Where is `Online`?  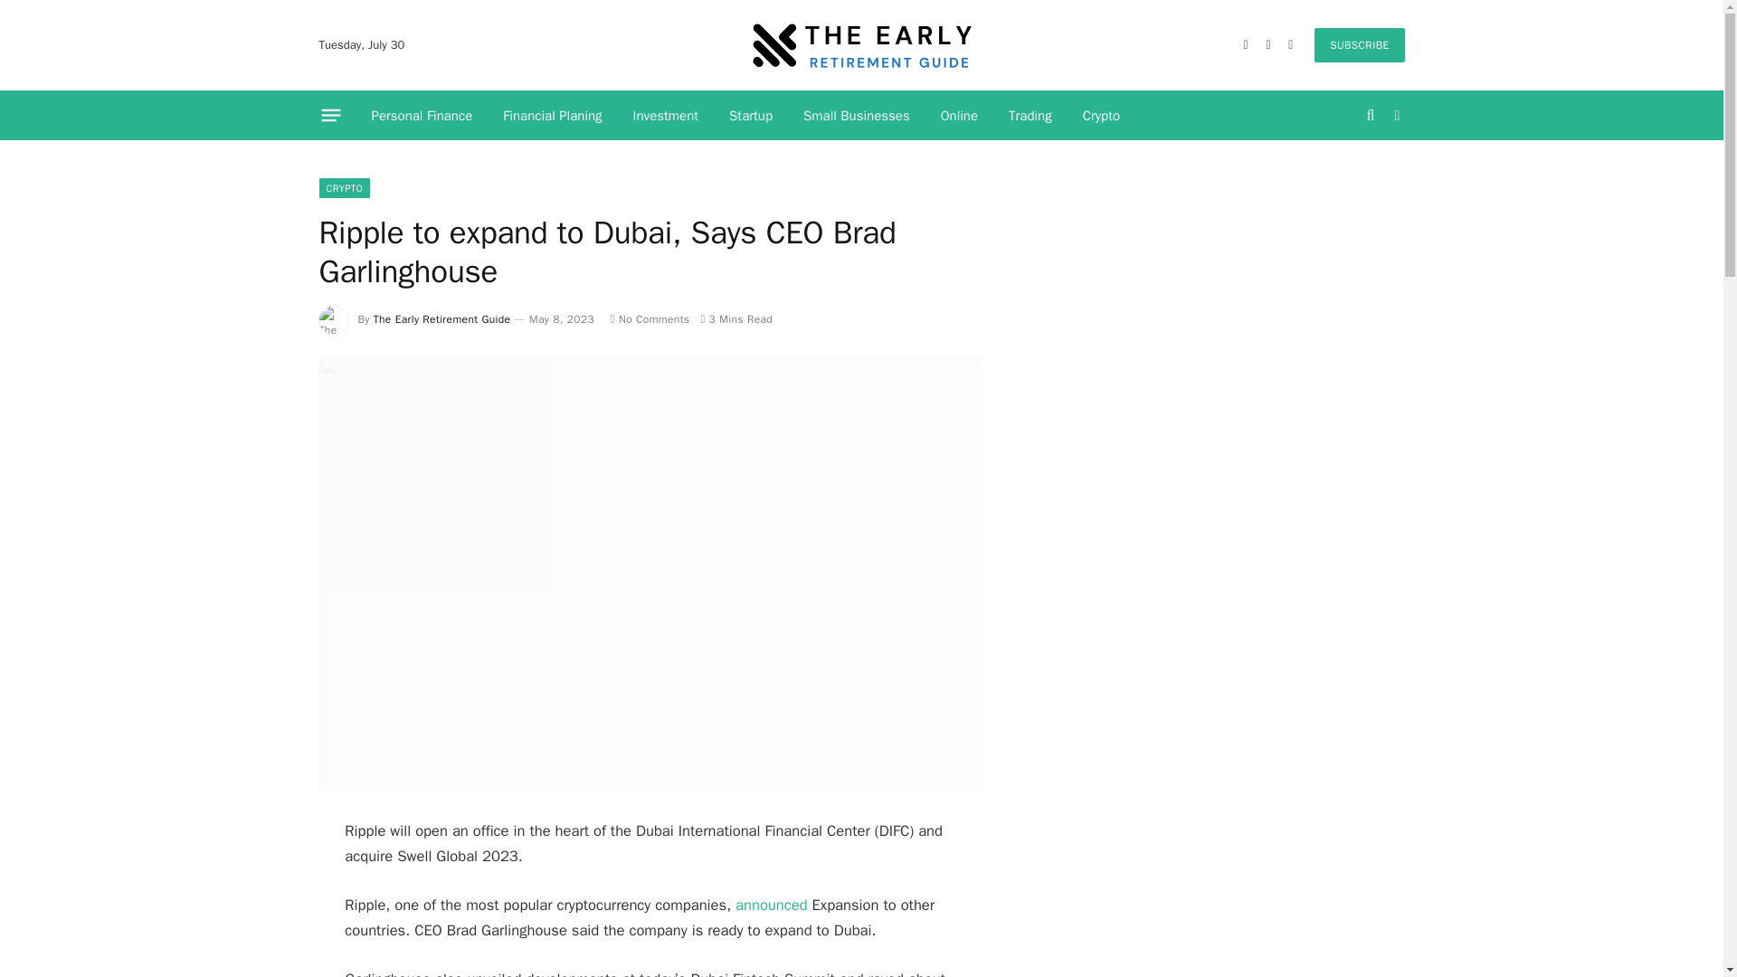
Online is located at coordinates (959, 116).